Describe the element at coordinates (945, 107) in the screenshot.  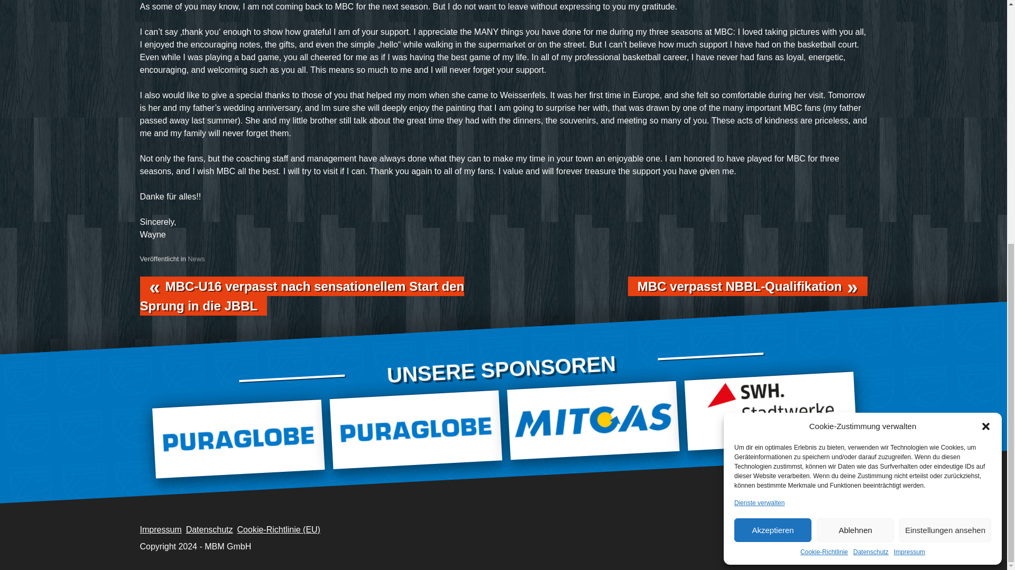
I see `Einstellungen ansehen` at that location.